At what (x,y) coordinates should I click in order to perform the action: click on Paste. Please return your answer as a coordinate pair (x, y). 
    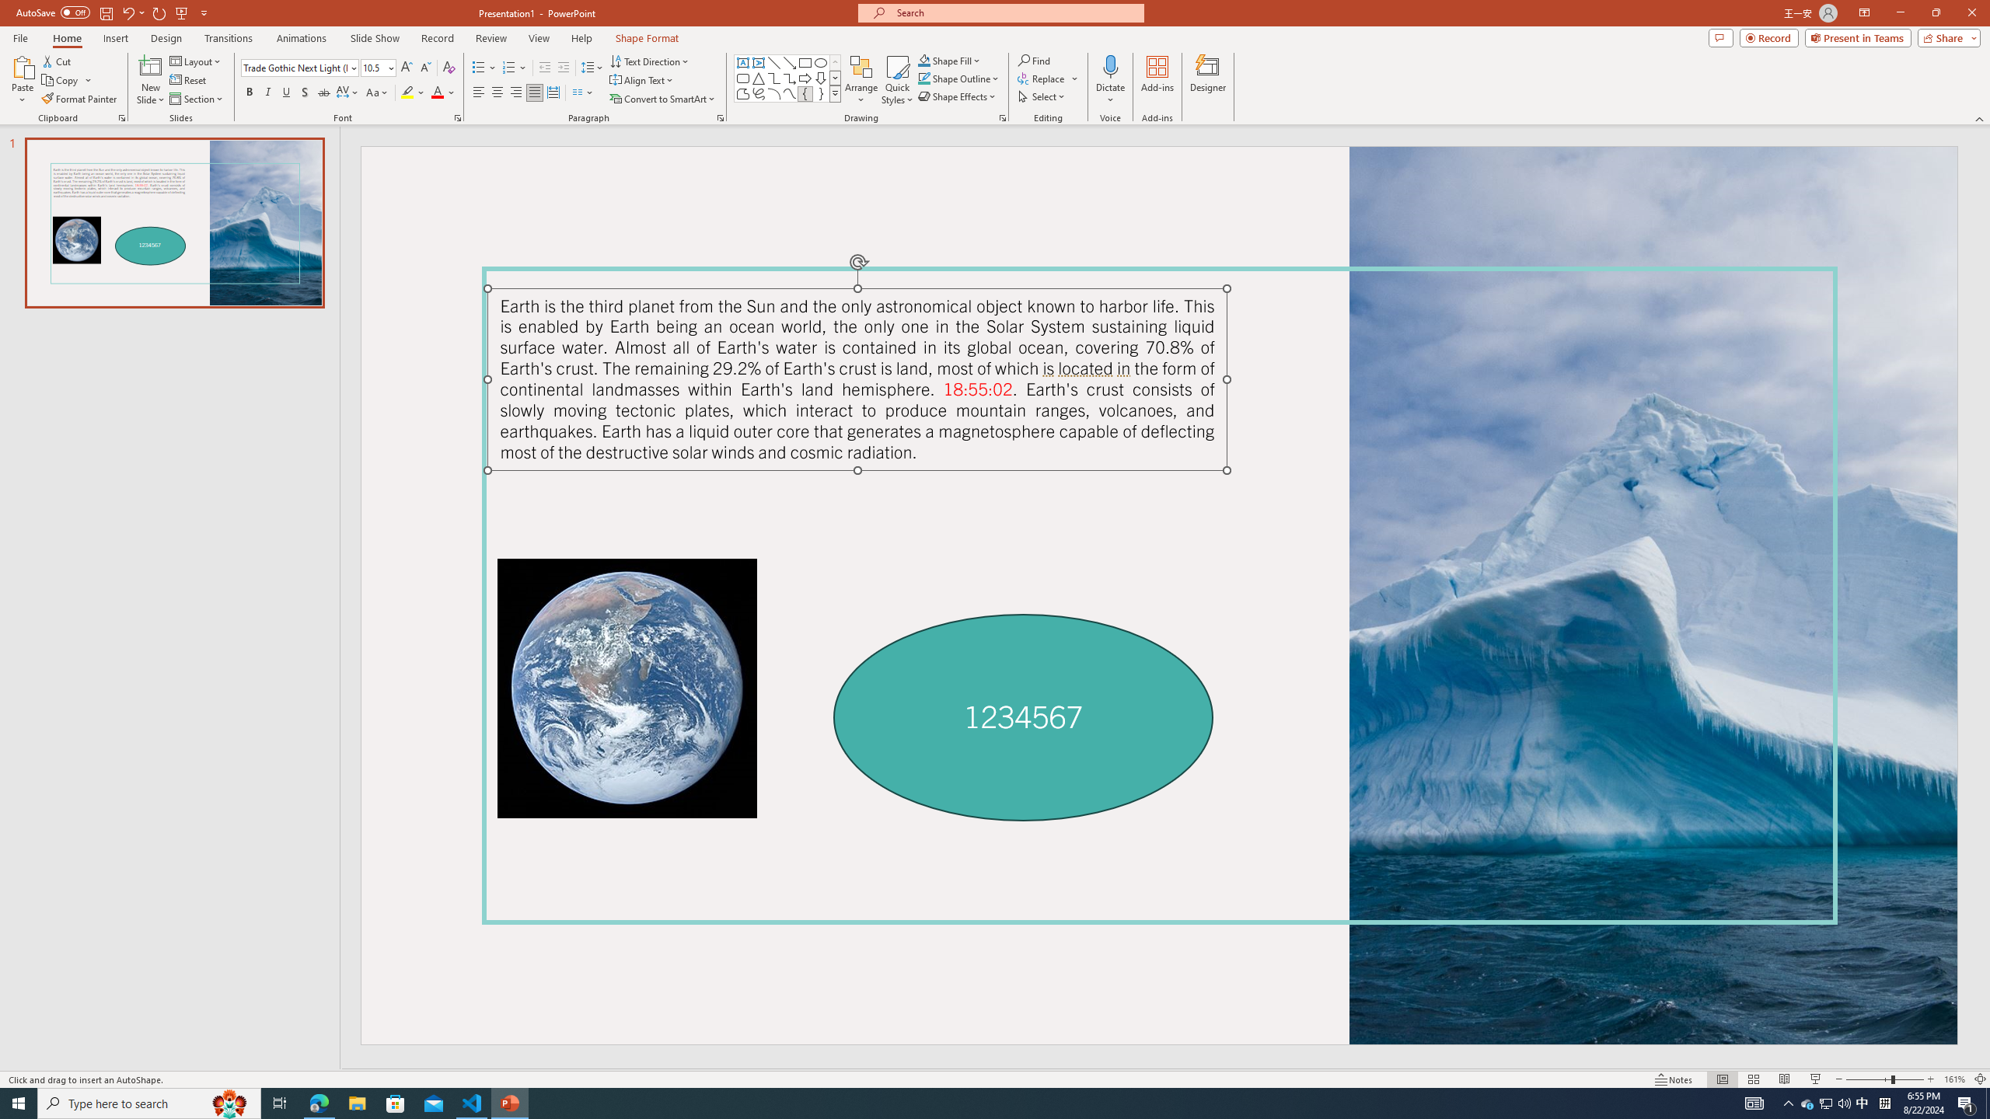
    Looking at the image, I should click on (23, 80).